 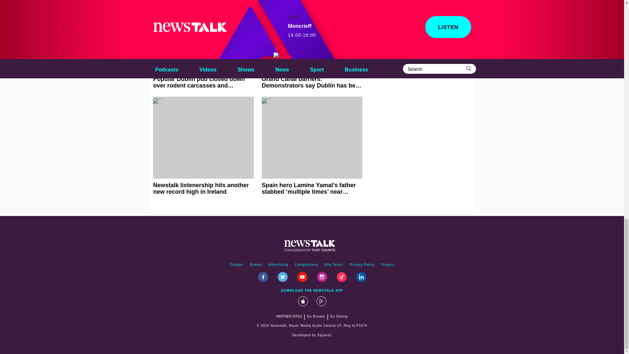 I want to click on Privacy Policy, so click(x=362, y=265).